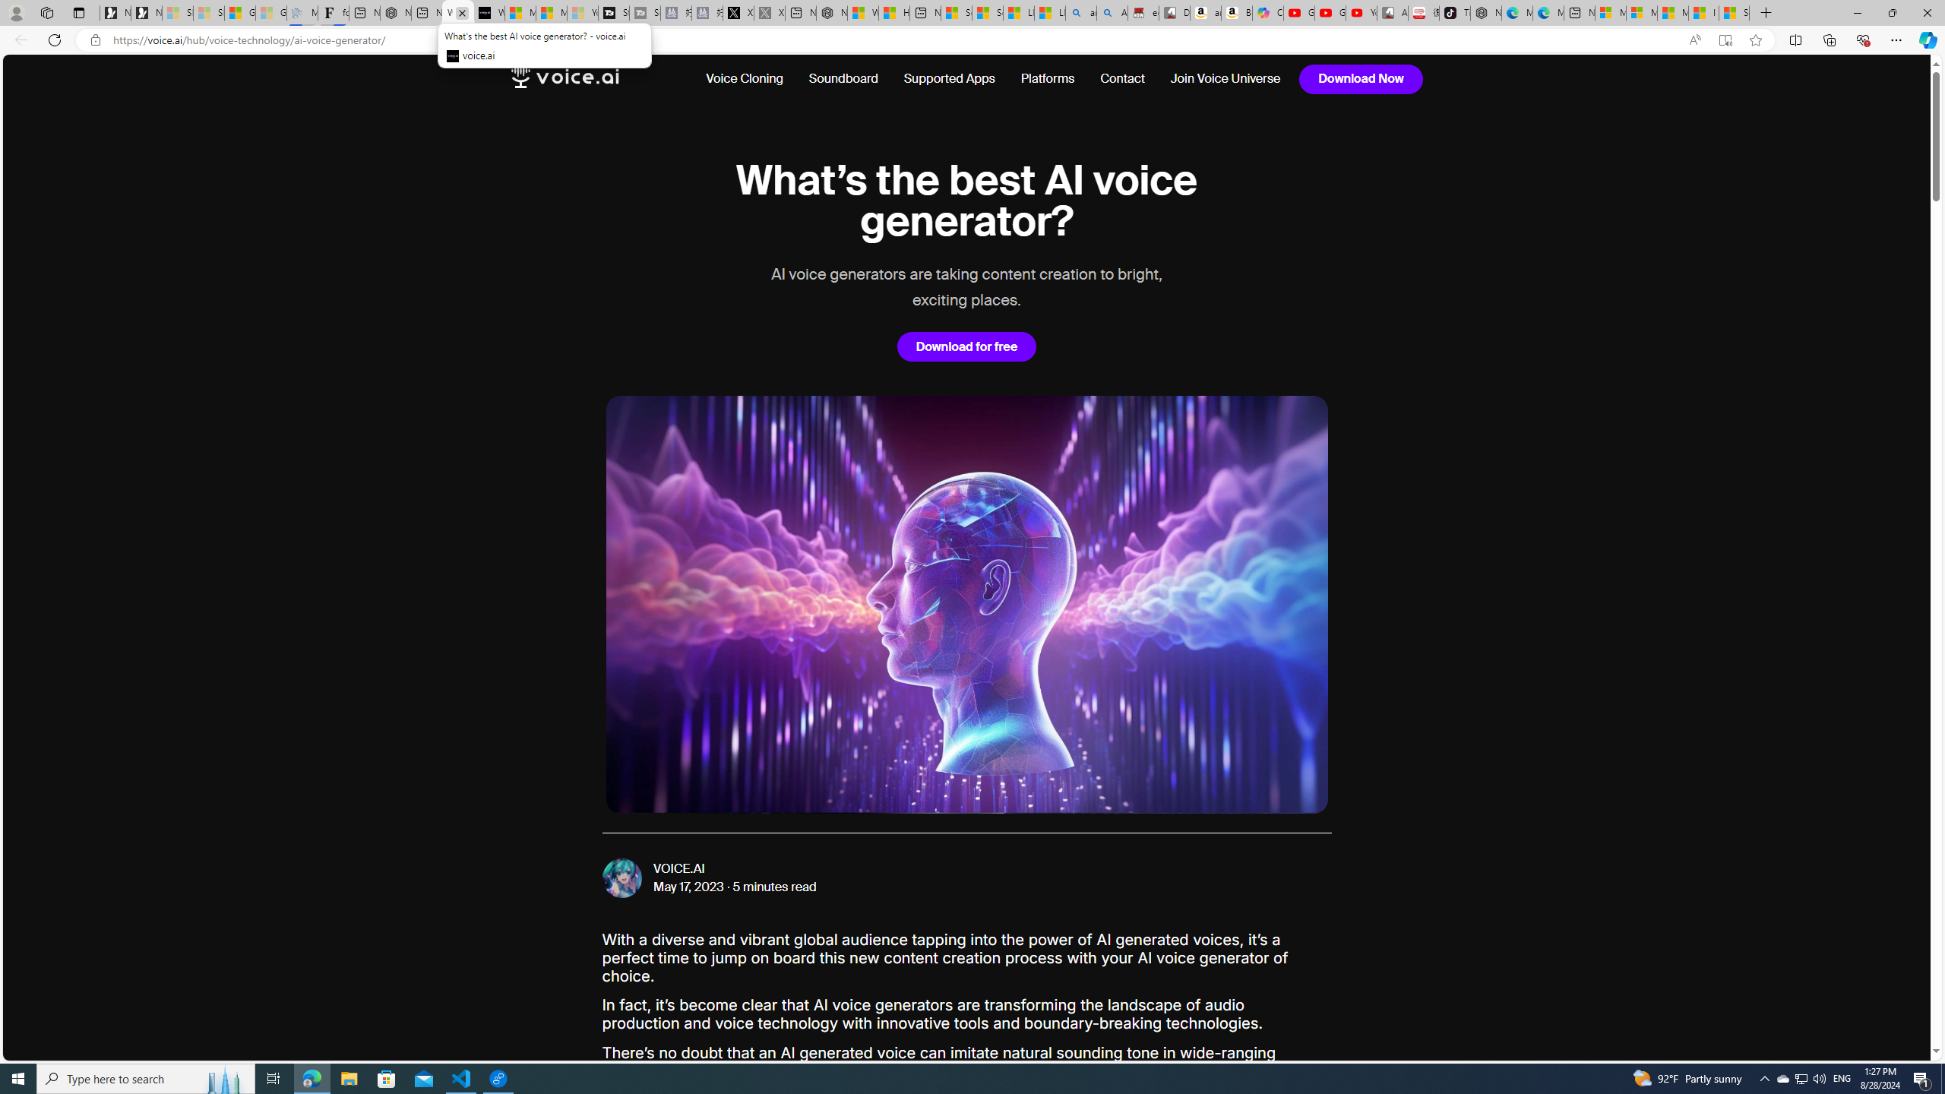  I want to click on Voice Cloning, so click(745, 79).